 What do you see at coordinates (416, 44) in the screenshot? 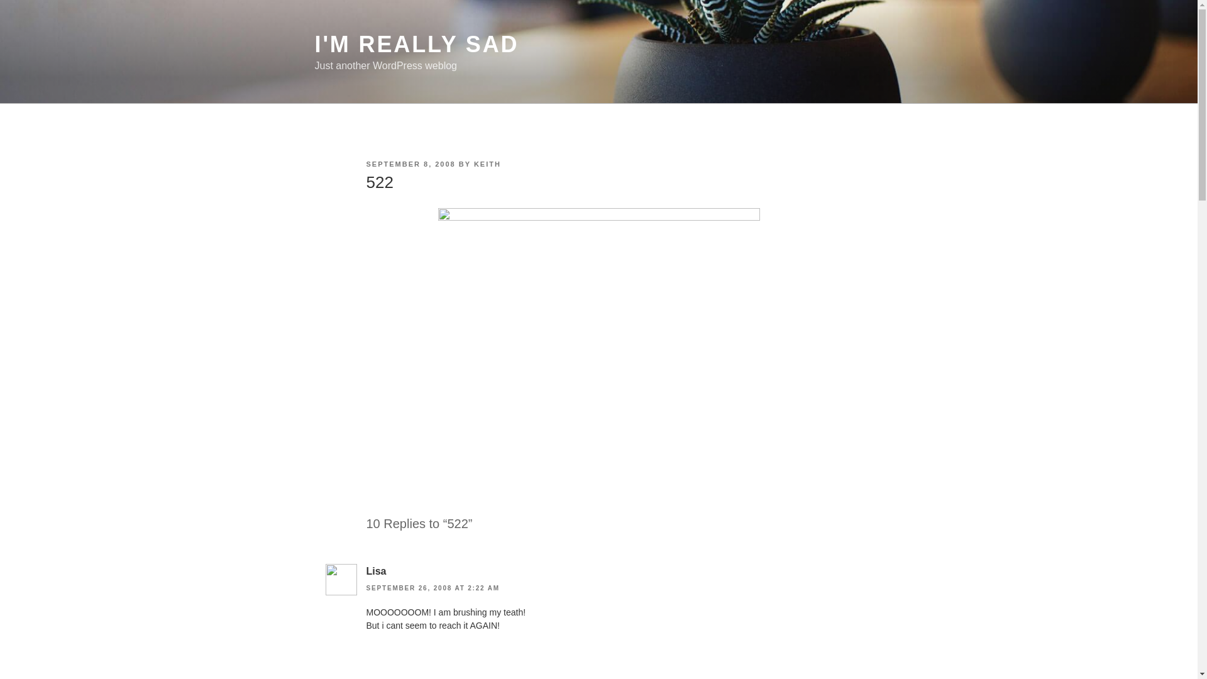
I see `I'M REALLY SAD` at bounding box center [416, 44].